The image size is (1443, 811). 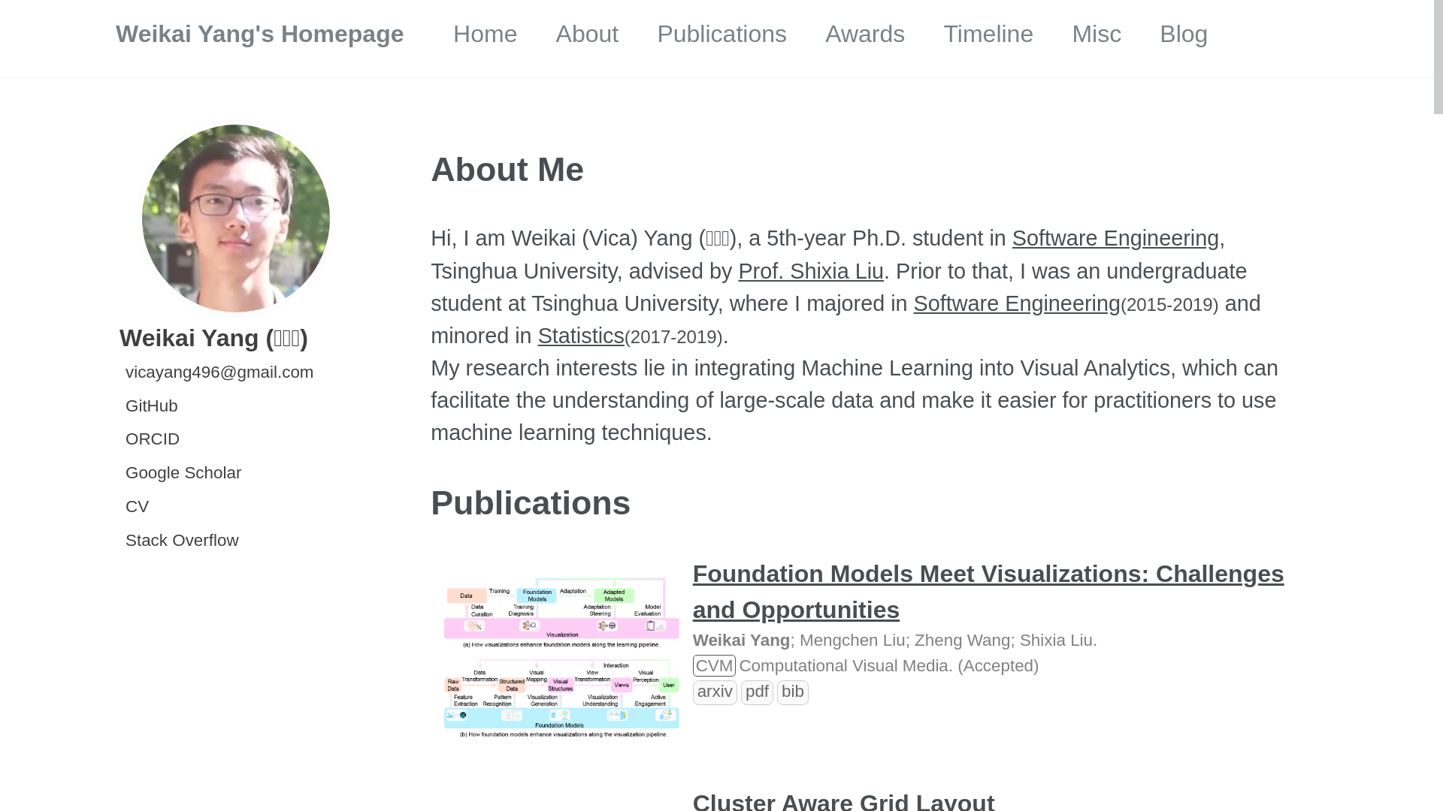 I want to click on ORCID, so click(x=152, y=439).